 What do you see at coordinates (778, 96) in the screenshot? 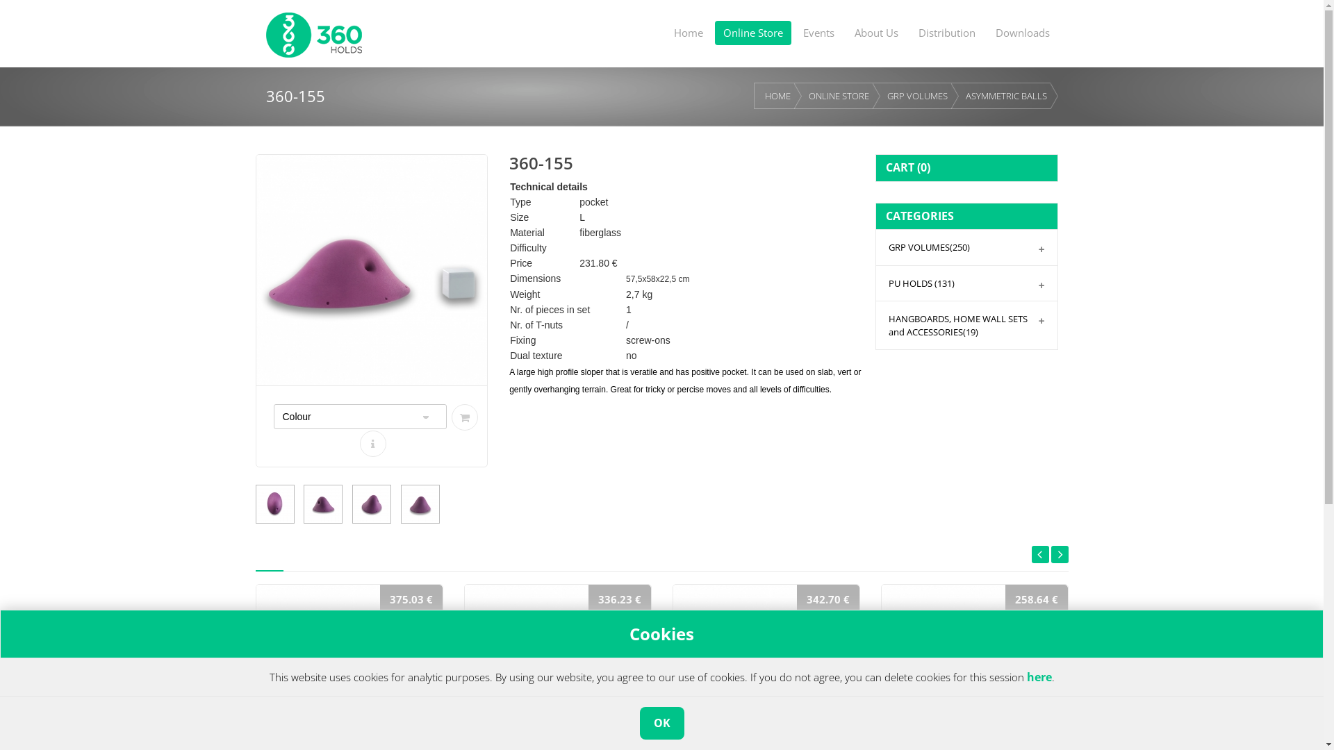
I see `HOME` at bounding box center [778, 96].